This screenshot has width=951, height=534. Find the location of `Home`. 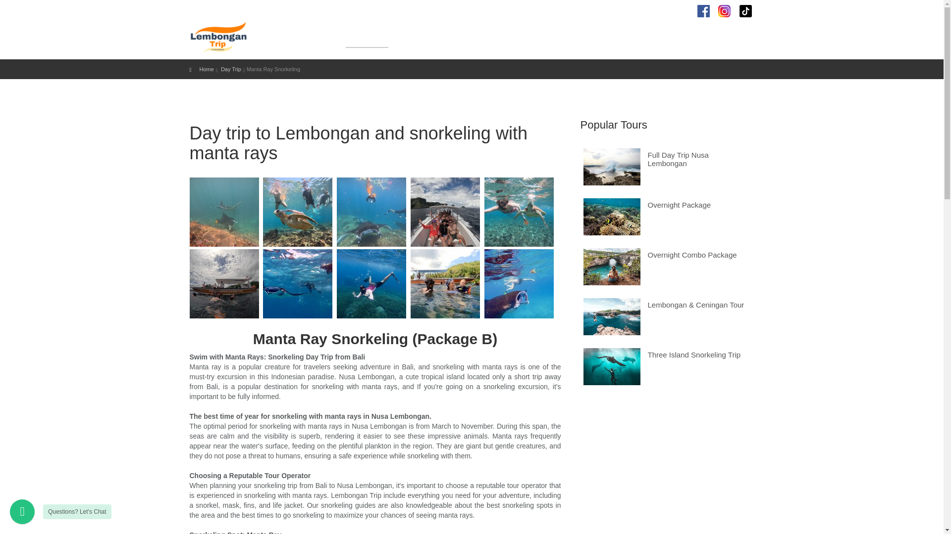

Home is located at coordinates (299, 37).